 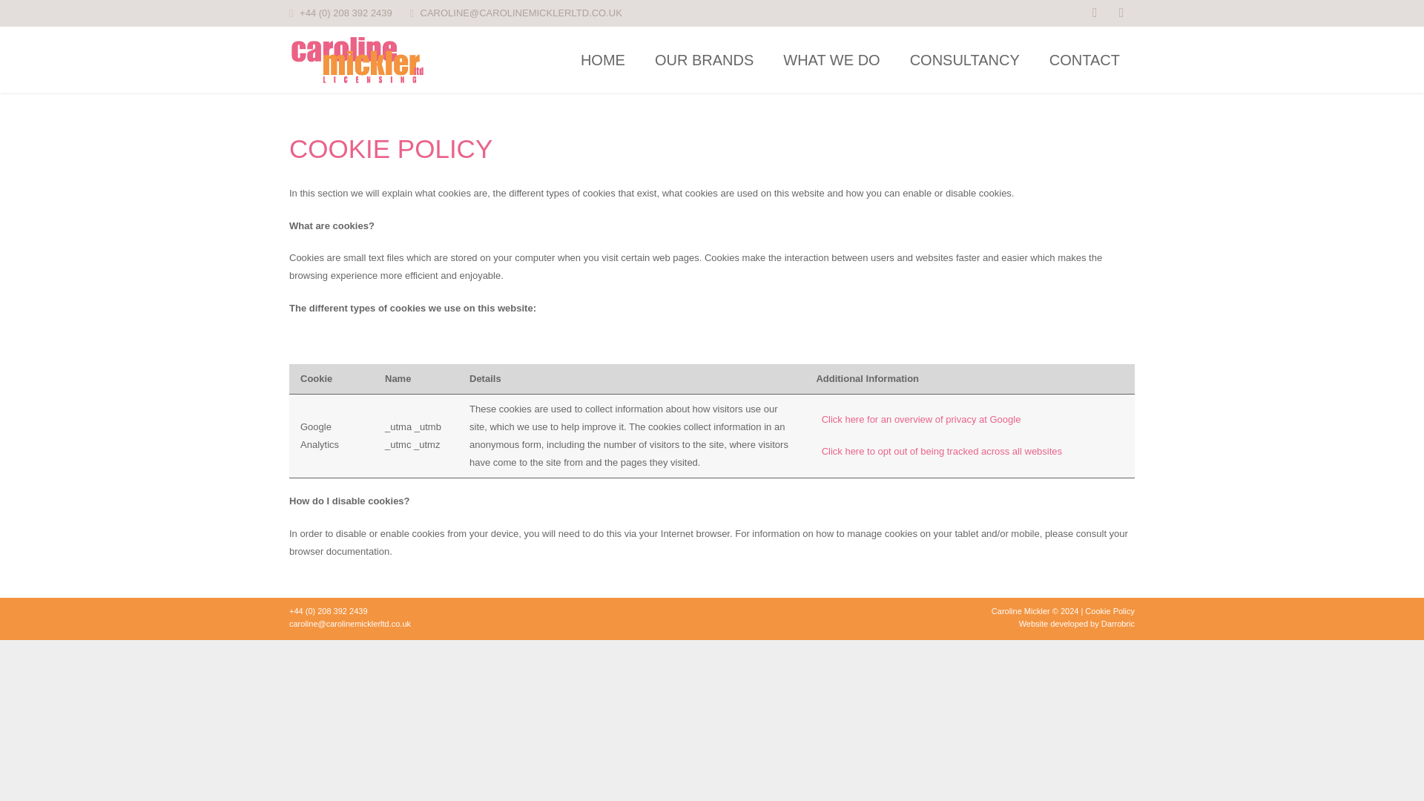 I want to click on Click here to opt out of being tracked across all websites, so click(x=942, y=451).